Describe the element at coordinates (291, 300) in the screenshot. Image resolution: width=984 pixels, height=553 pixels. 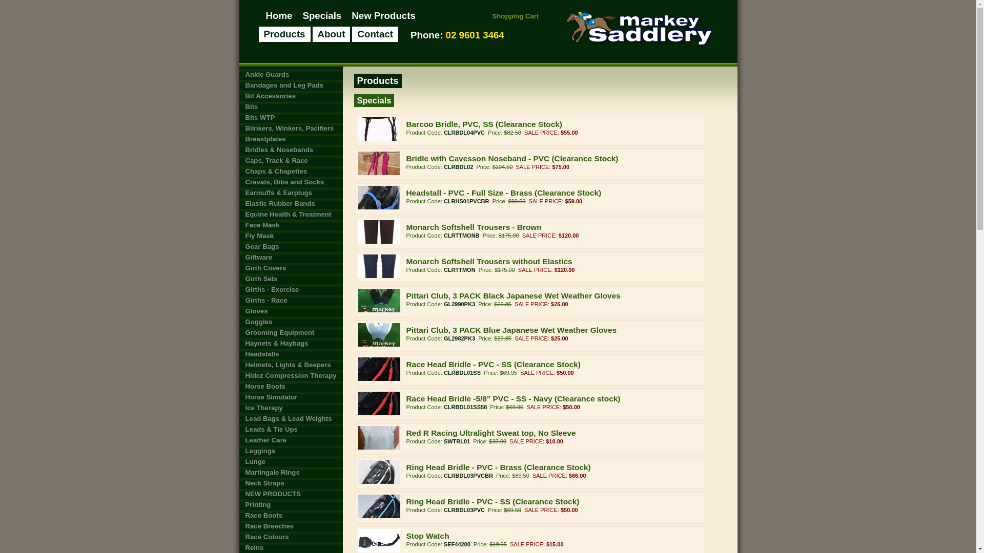
I see `Girths - Race` at that location.